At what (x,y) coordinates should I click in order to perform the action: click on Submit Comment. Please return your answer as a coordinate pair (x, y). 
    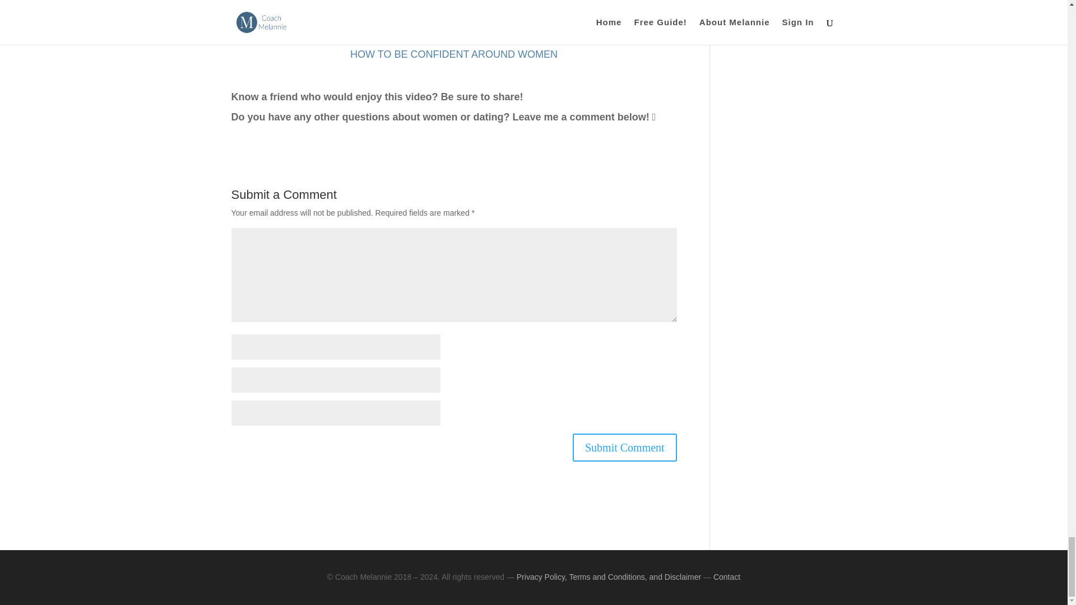
    Looking at the image, I should click on (624, 448).